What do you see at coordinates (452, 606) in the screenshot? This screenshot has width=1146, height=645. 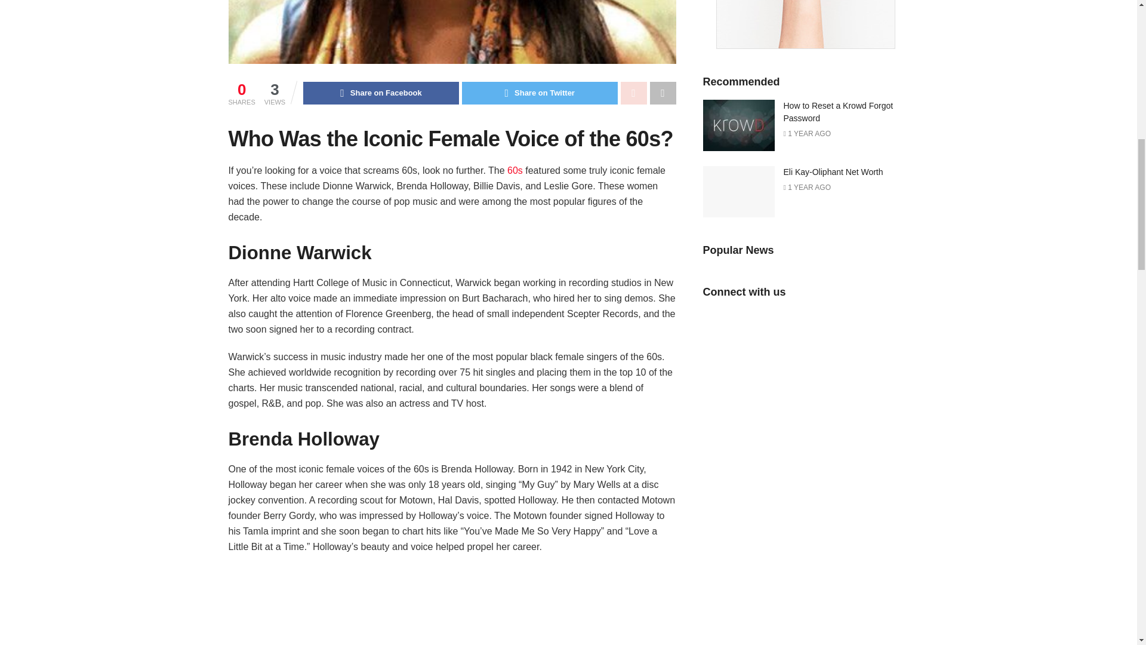 I see `Donna  Summer   --    Hot   Stuff  Video  HQ` at bounding box center [452, 606].